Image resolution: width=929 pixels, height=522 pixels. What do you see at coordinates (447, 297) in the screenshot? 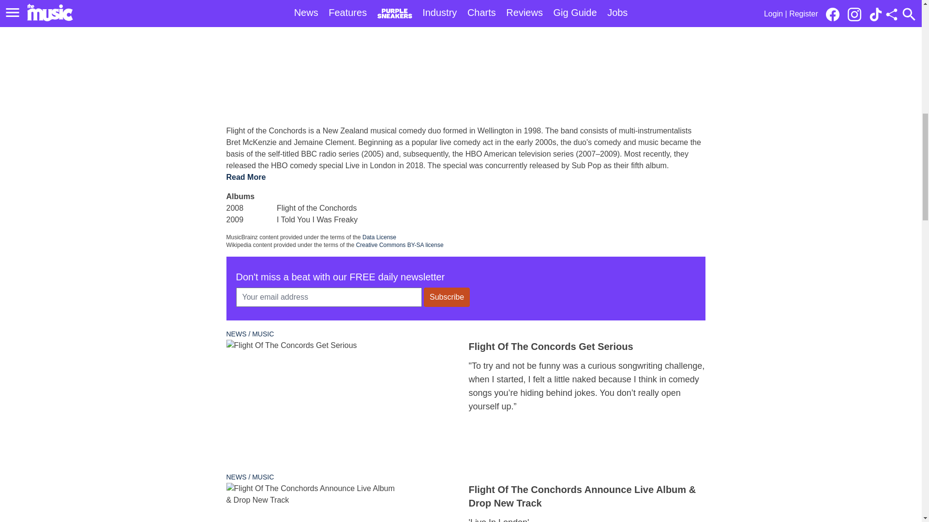
I see `Subscribe` at bounding box center [447, 297].